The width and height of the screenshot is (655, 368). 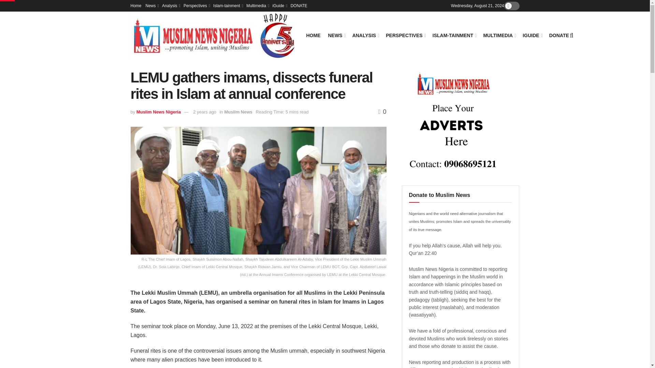 What do you see at coordinates (314, 35) in the screenshot?
I see `HOME` at bounding box center [314, 35].